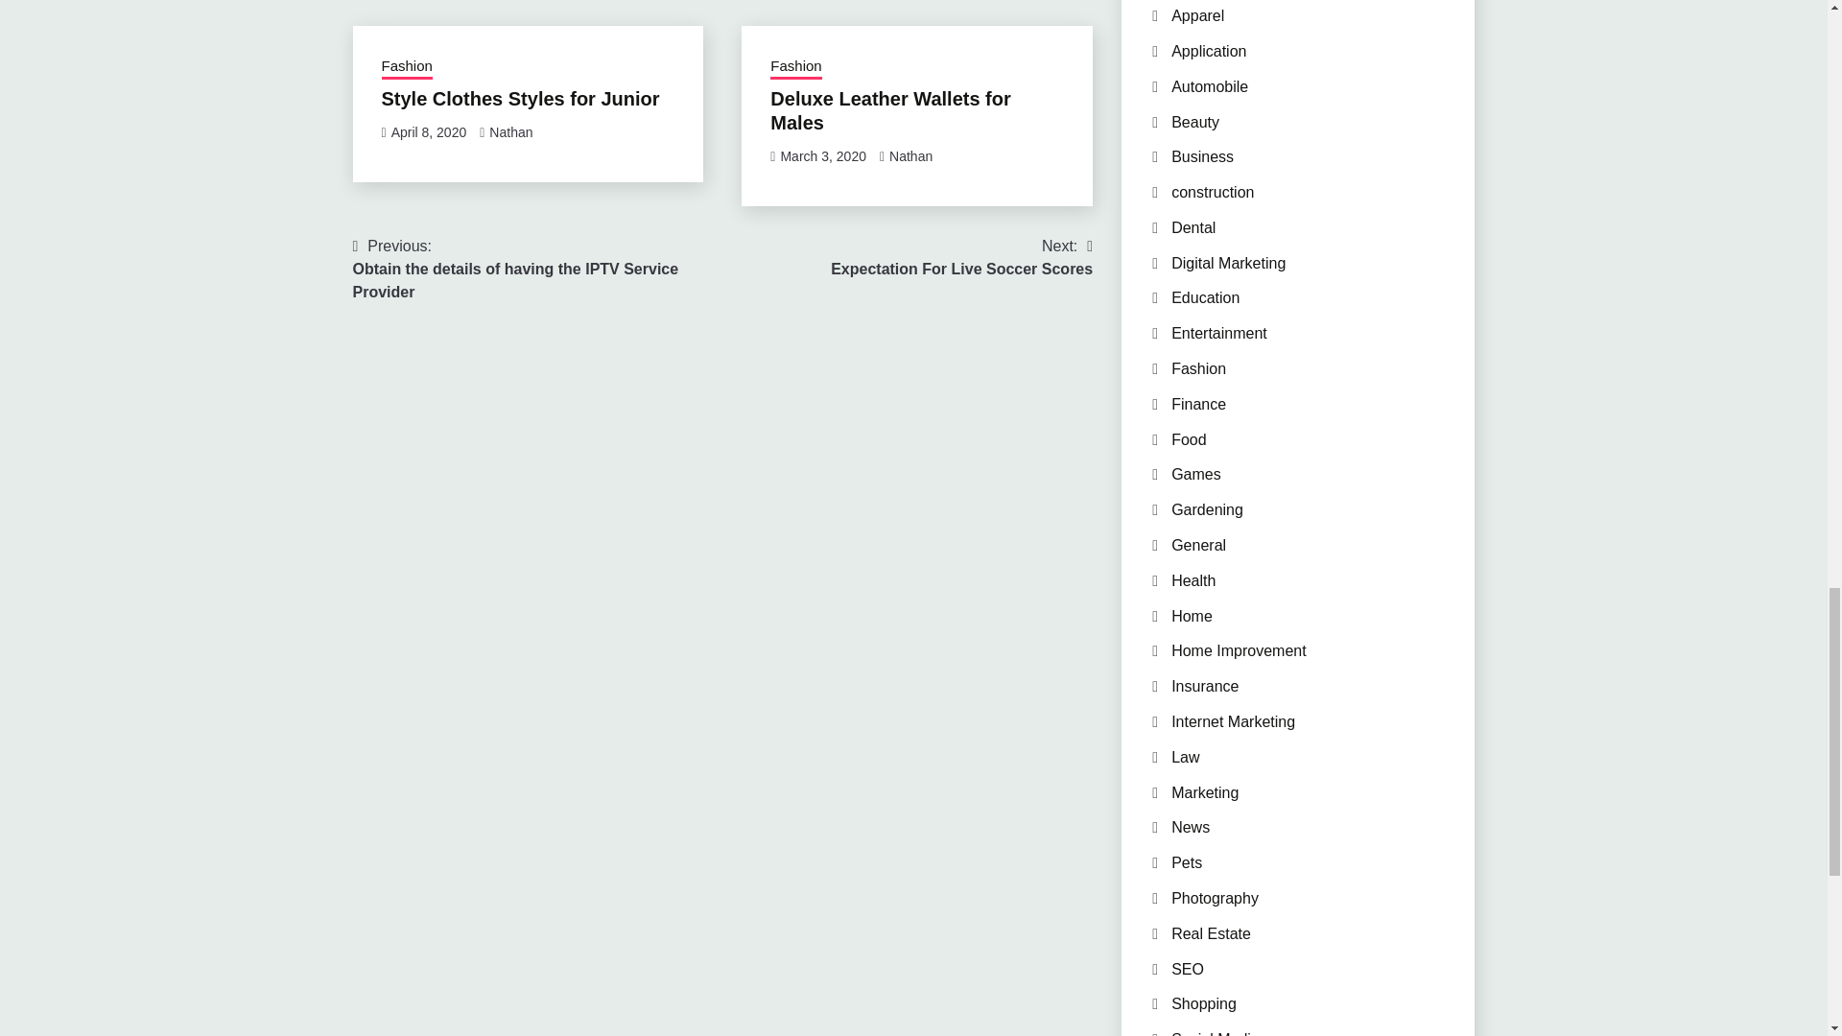 The width and height of the screenshot is (1842, 1036). I want to click on Fashion, so click(795, 68).